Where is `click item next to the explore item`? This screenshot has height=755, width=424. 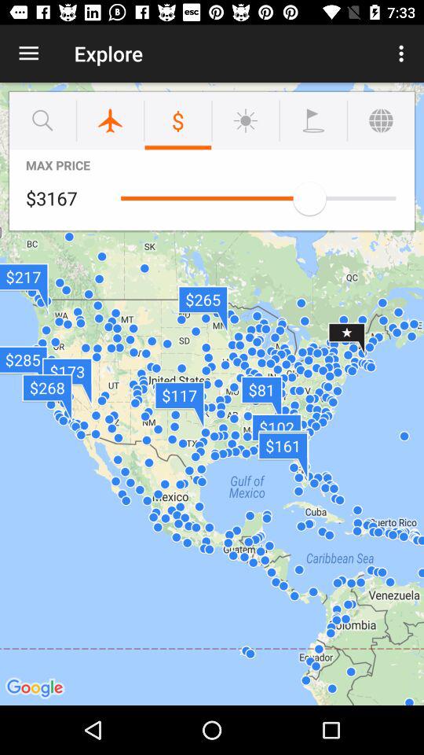
click item next to the explore item is located at coordinates (28, 53).